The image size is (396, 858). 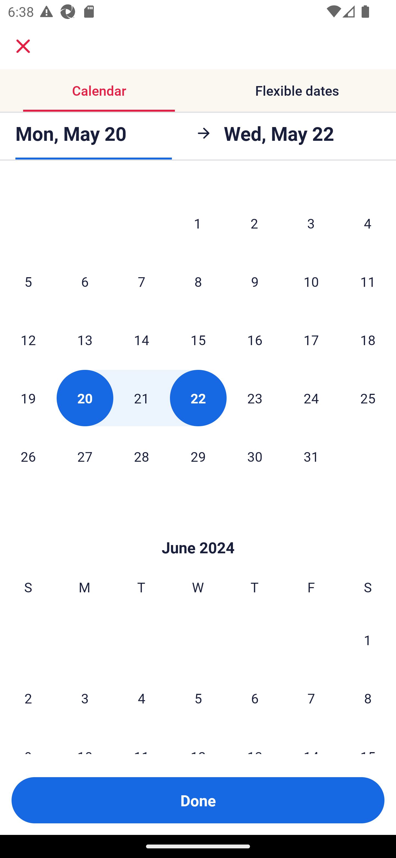 I want to click on Skip to Done, so click(x=198, y=531).